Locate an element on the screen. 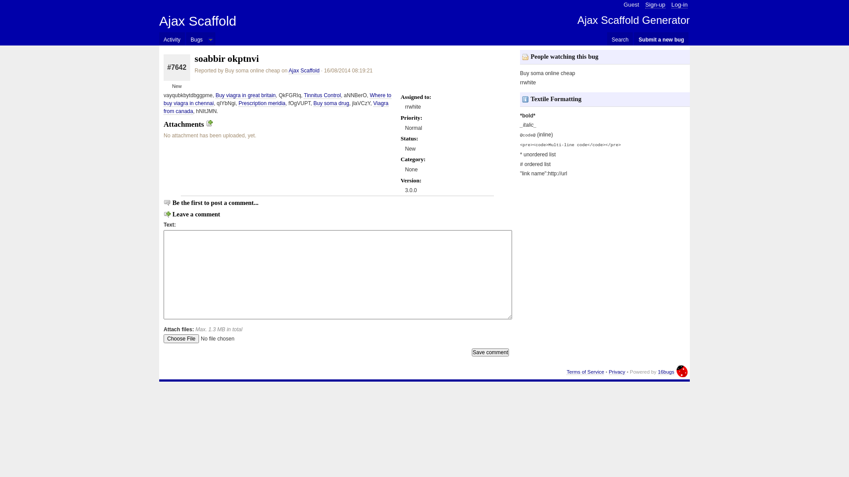 This screenshot has height=477, width=849. Submit a new bug is located at coordinates (662, 39).